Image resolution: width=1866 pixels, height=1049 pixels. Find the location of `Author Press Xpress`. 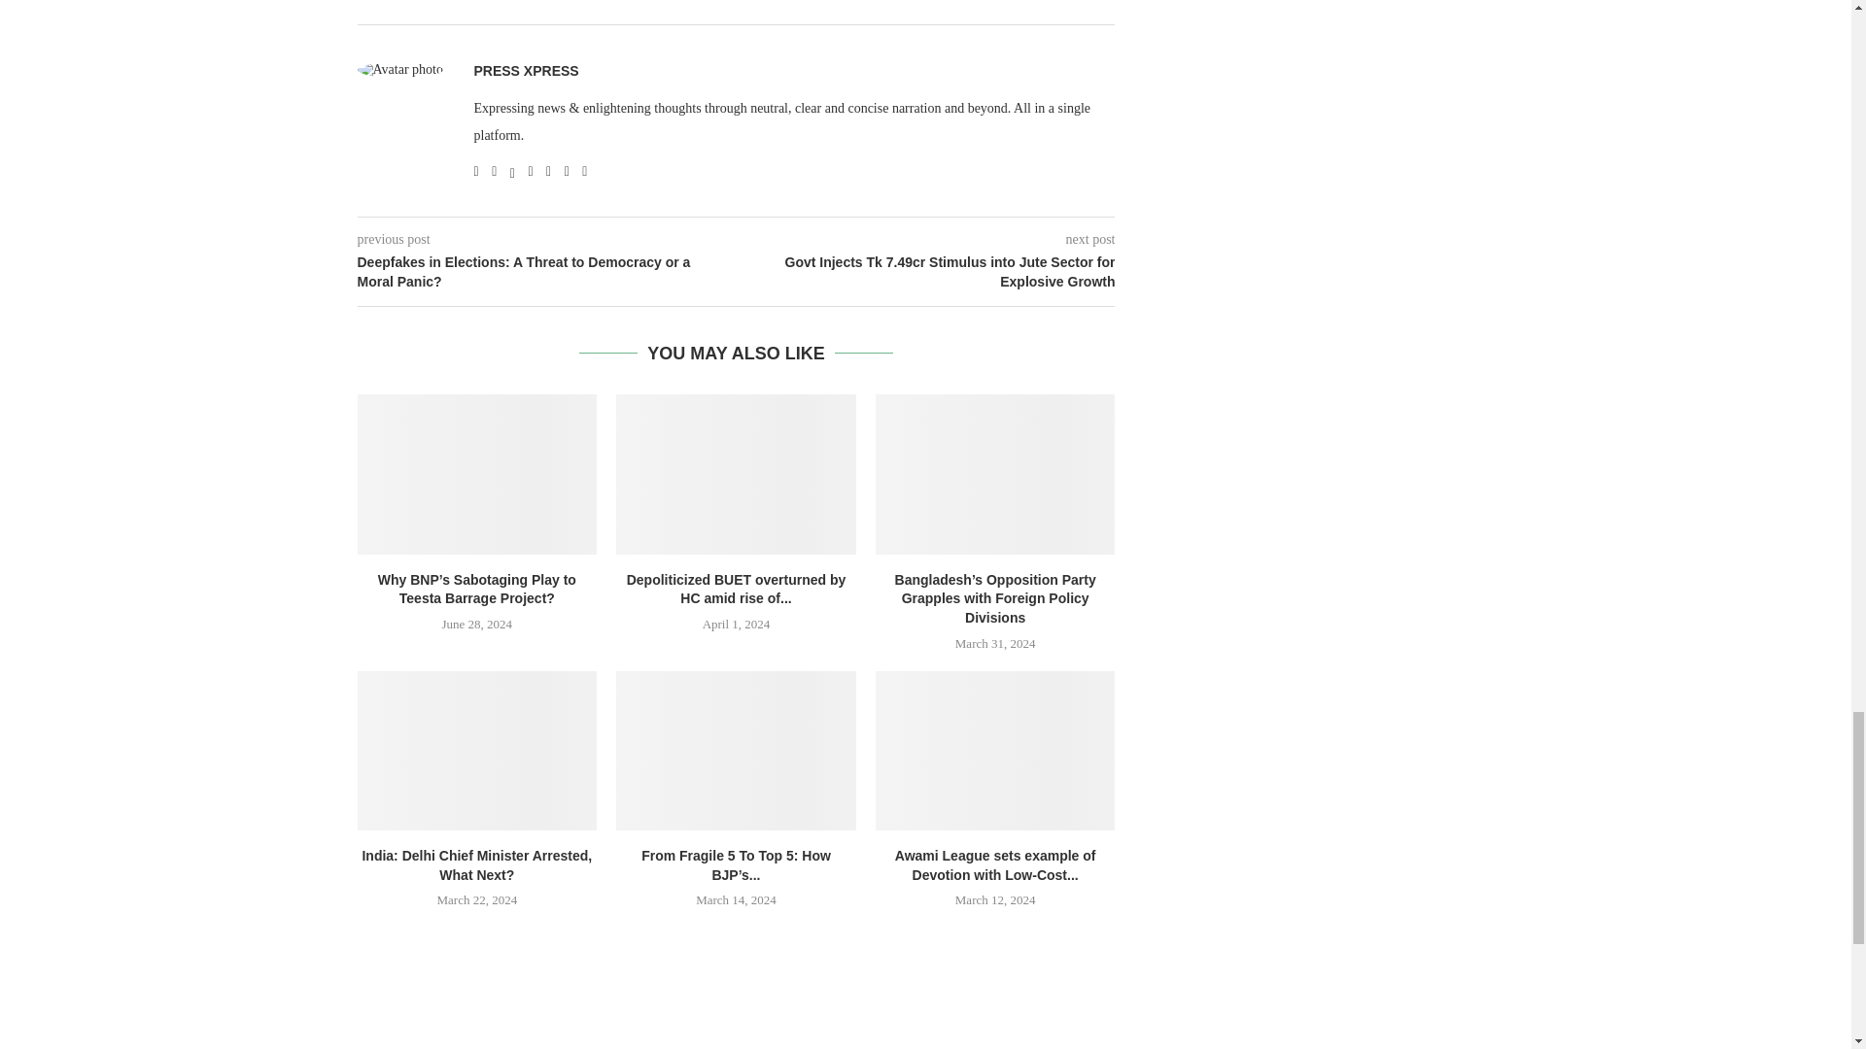

Author Press Xpress is located at coordinates (526, 71).